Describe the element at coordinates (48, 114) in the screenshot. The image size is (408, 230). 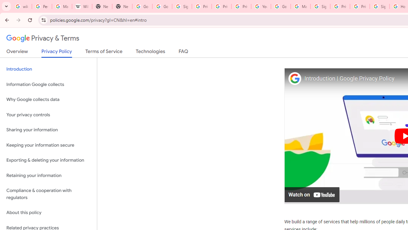
I see `Your privacy controls` at that location.